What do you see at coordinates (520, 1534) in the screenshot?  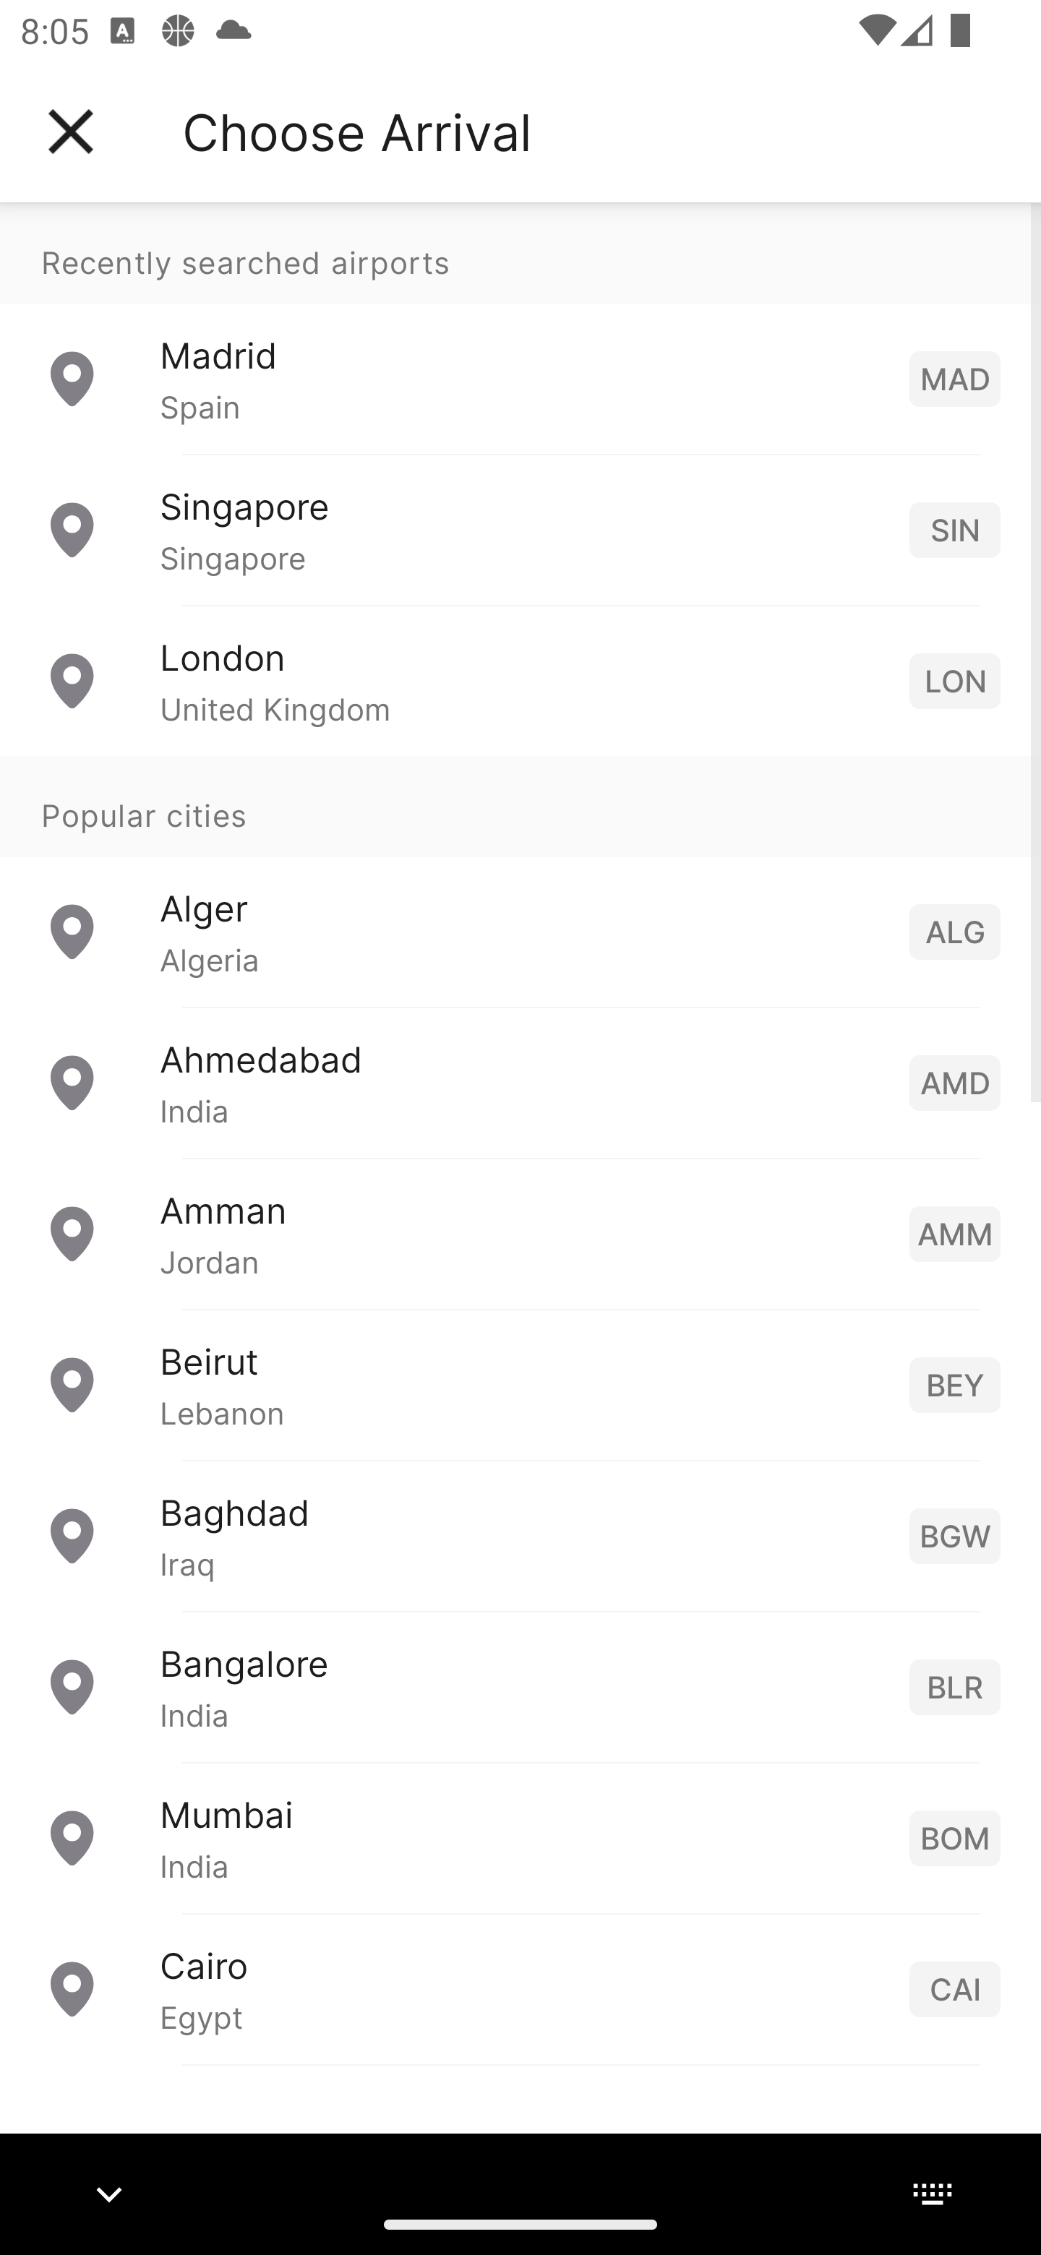 I see `Baghdad Iraq BGW` at bounding box center [520, 1534].